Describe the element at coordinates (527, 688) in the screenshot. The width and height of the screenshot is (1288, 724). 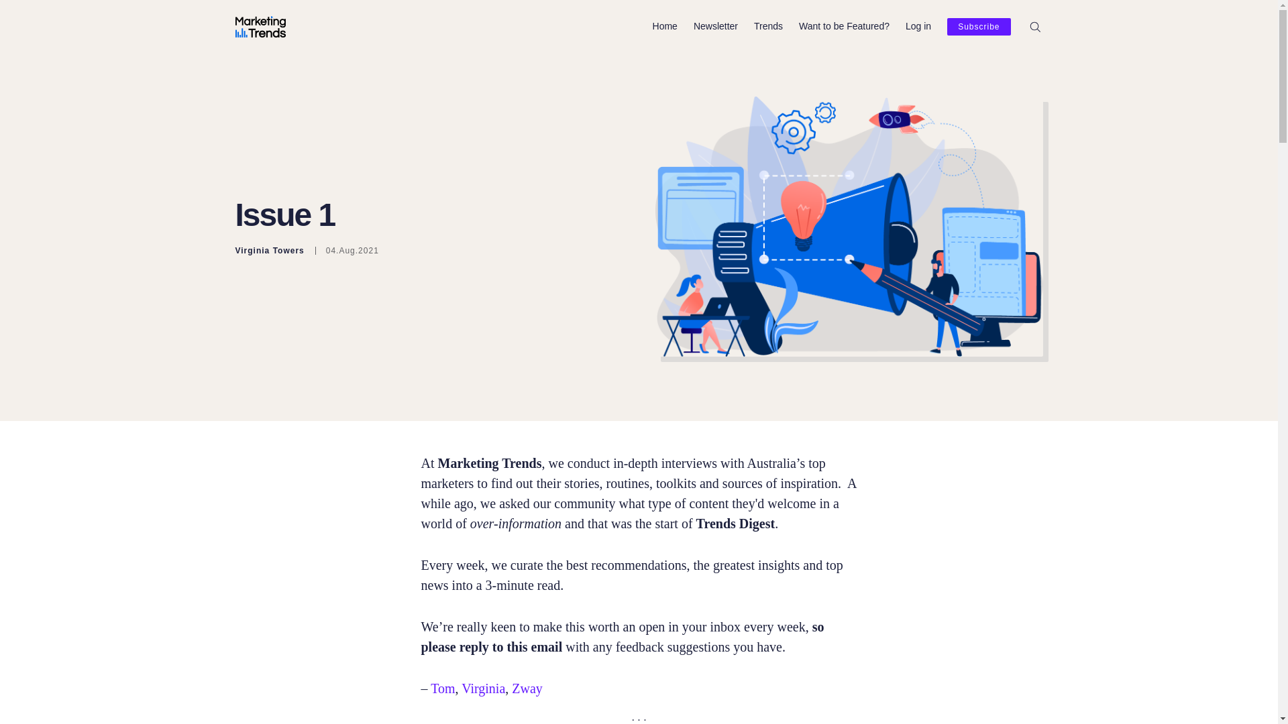
I see `Zway` at that location.